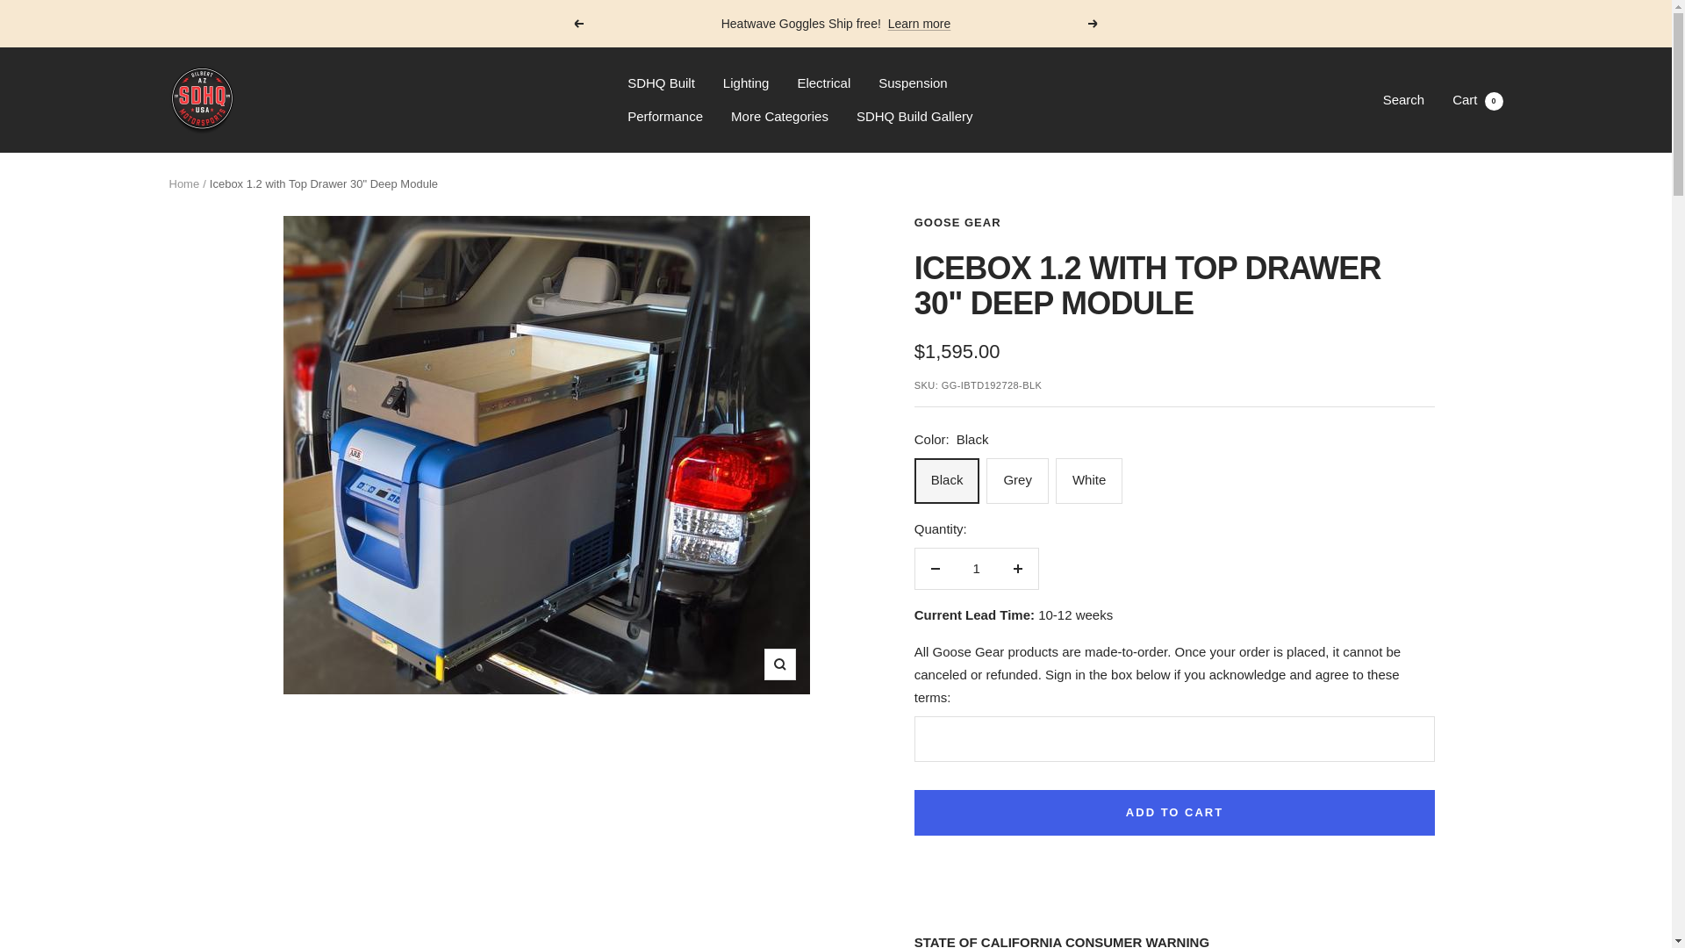 This screenshot has width=1685, height=948. Describe the element at coordinates (935, 569) in the screenshot. I see `Decrease quantity` at that location.